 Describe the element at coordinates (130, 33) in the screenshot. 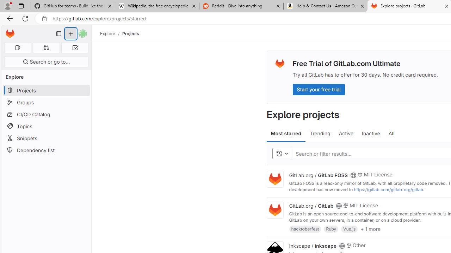

I see `Projects` at that location.